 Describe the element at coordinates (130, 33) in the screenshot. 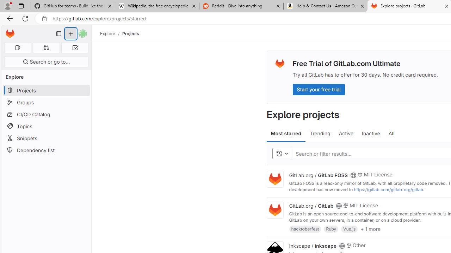

I see `Projects` at that location.